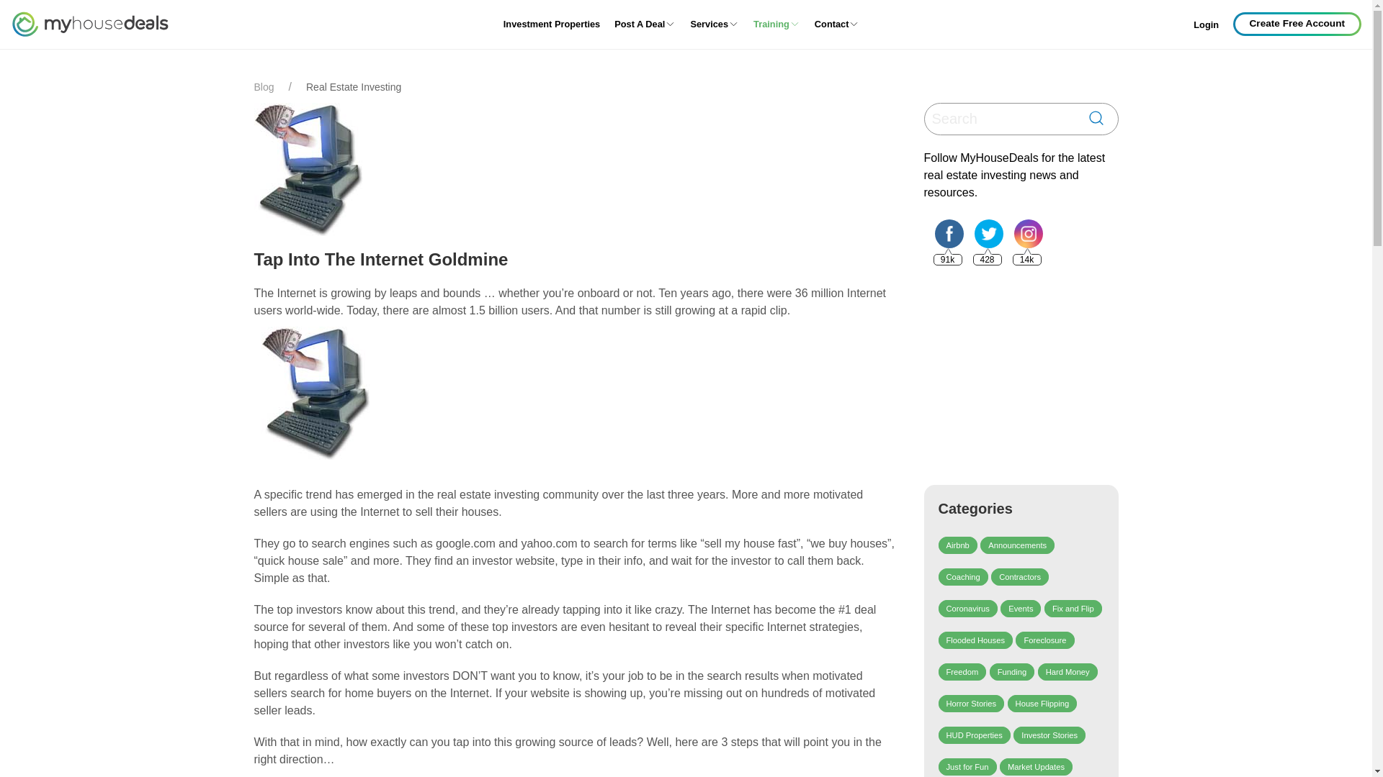  I want to click on Investment Properties, so click(552, 24).